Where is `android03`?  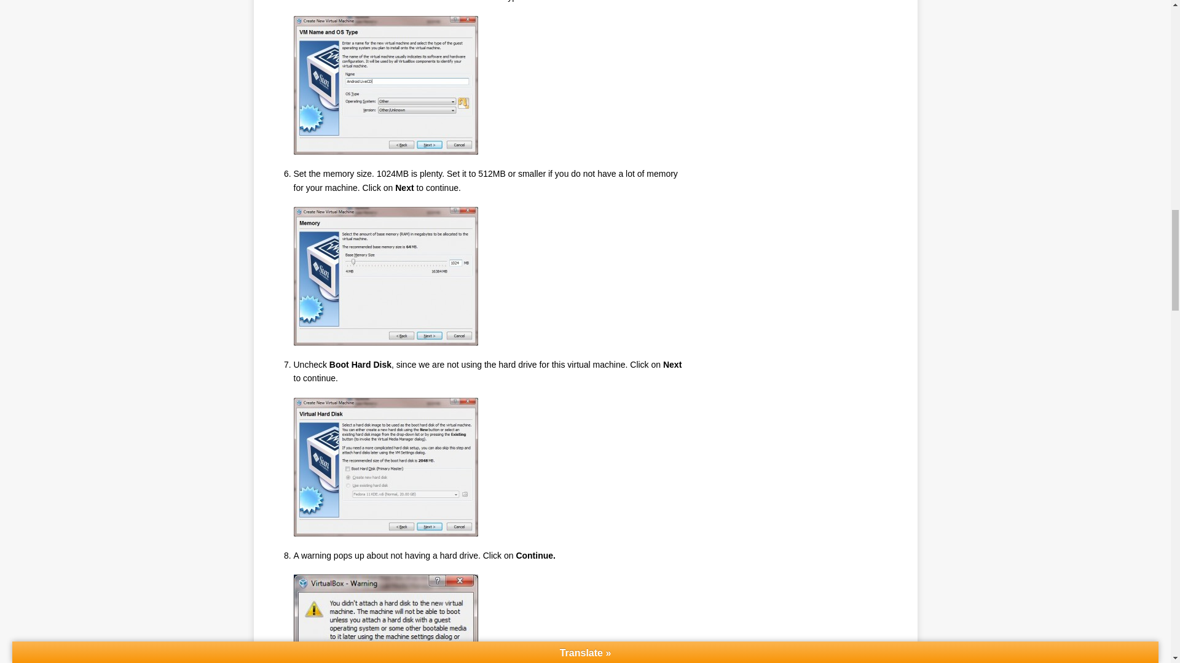 android03 is located at coordinates (386, 276).